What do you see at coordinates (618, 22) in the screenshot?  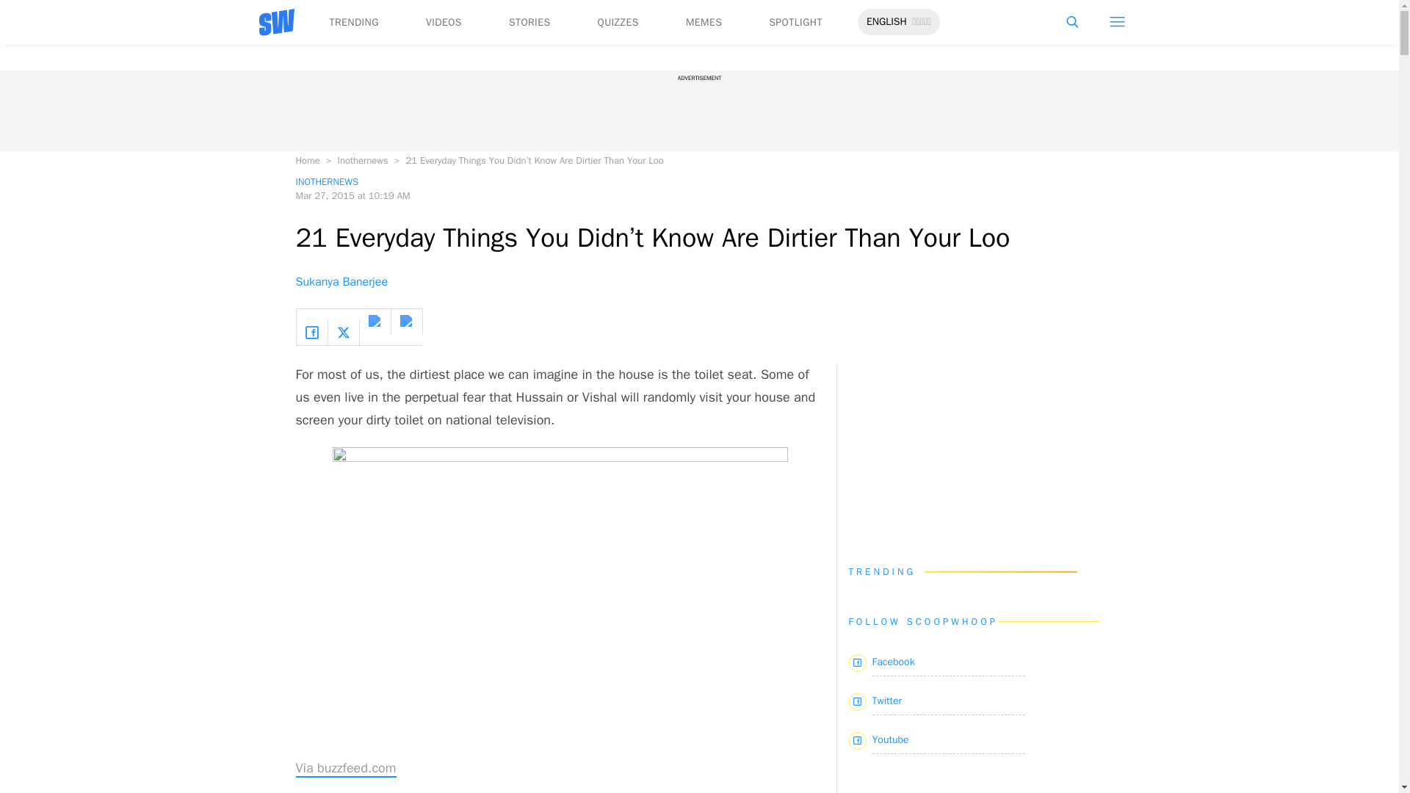 I see `QUIZZES` at bounding box center [618, 22].